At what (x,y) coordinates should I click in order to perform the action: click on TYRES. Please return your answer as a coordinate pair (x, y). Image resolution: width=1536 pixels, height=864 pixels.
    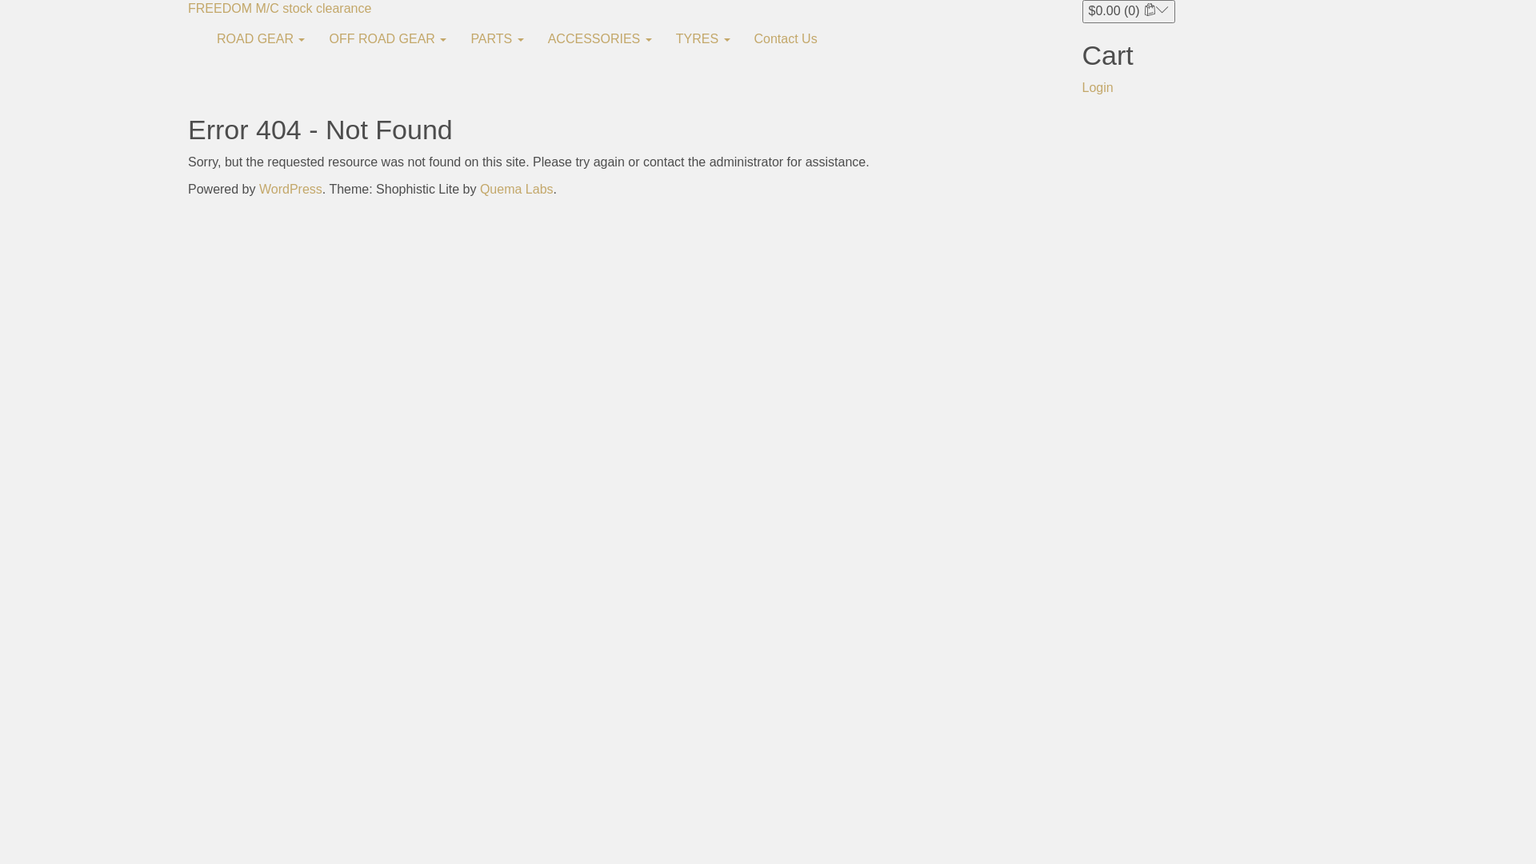
    Looking at the image, I should click on (703, 39).